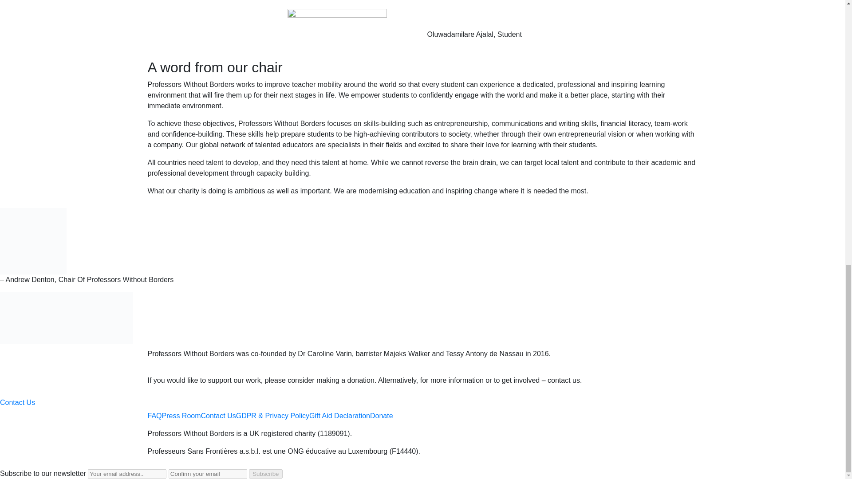 Image resolution: width=852 pixels, height=479 pixels. What do you see at coordinates (339, 416) in the screenshot?
I see `Gift Aid Declaration` at bounding box center [339, 416].